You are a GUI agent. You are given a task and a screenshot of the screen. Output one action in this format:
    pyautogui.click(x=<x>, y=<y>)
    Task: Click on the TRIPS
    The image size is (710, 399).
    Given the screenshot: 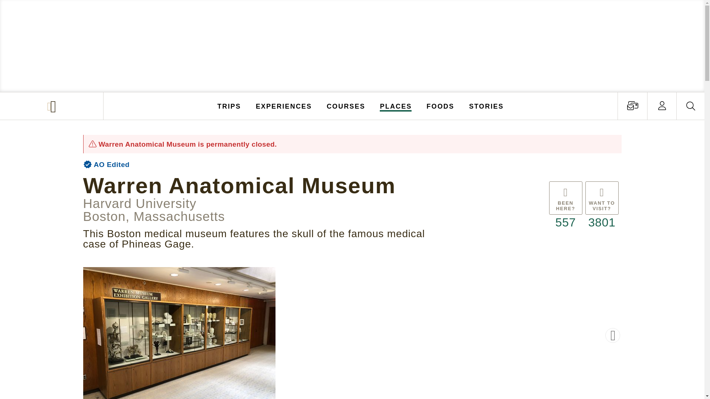 What is the action you would take?
    pyautogui.click(x=229, y=106)
    